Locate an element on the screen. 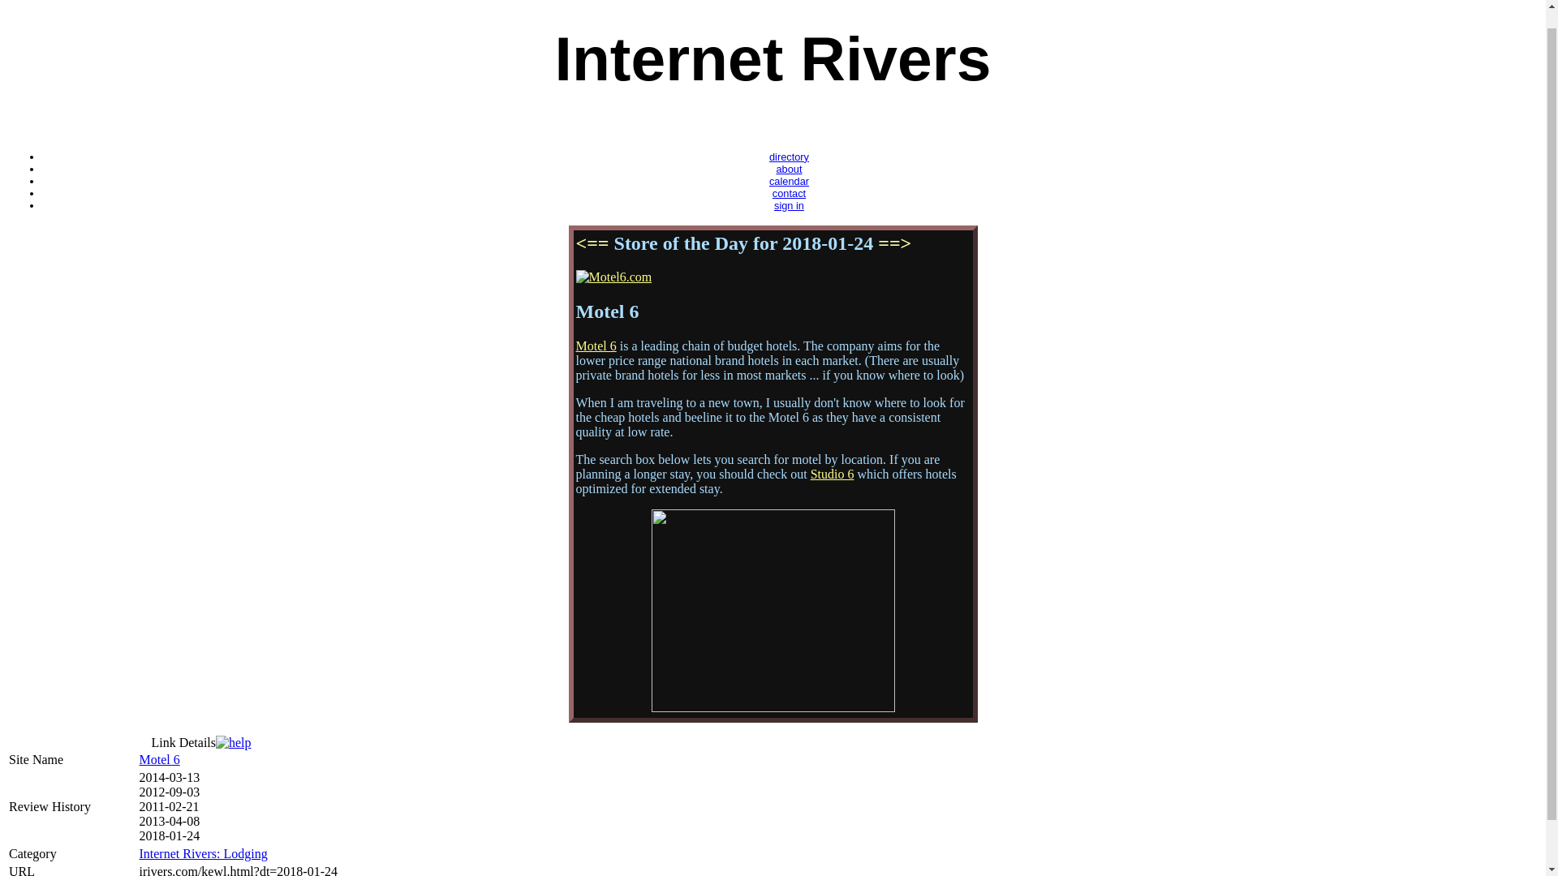 The height and width of the screenshot is (876, 1558). Studio 6 is located at coordinates (832, 474).